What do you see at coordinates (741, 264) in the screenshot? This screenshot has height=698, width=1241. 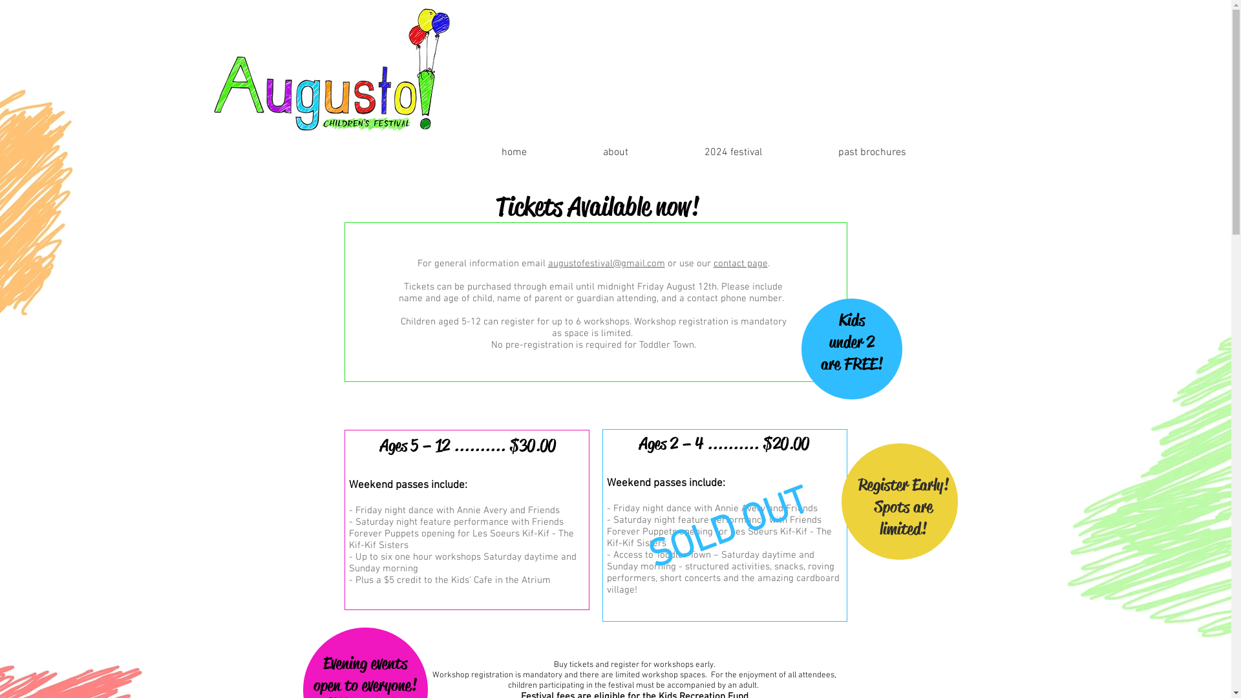 I see `contact page` at bounding box center [741, 264].